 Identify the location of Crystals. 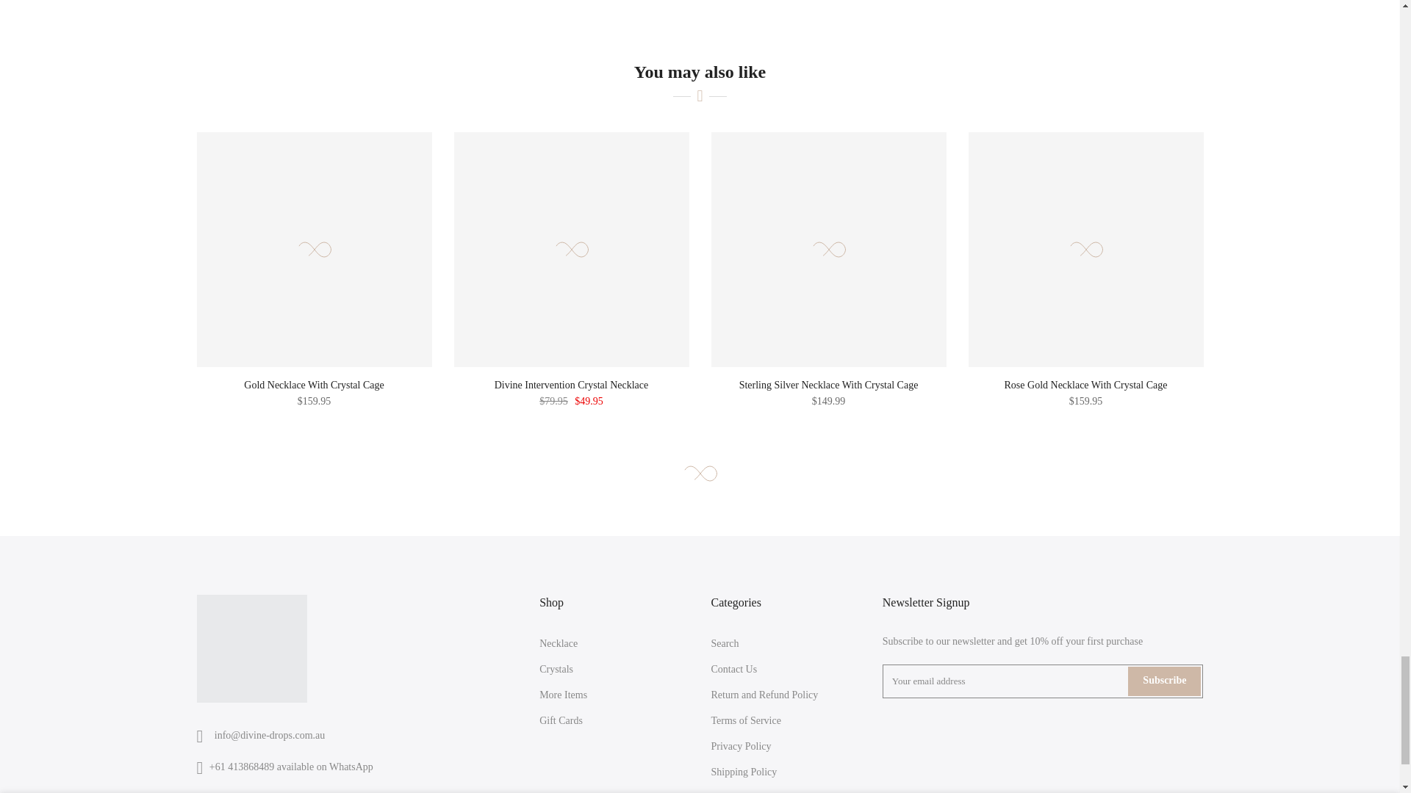
(556, 669).